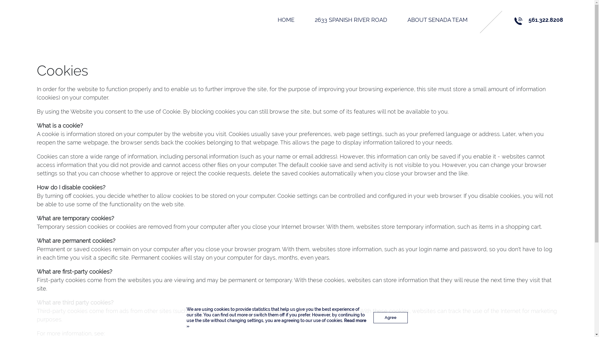 Image resolution: width=599 pixels, height=337 pixels. Describe the element at coordinates (286, 20) in the screenshot. I see `HOME` at that location.